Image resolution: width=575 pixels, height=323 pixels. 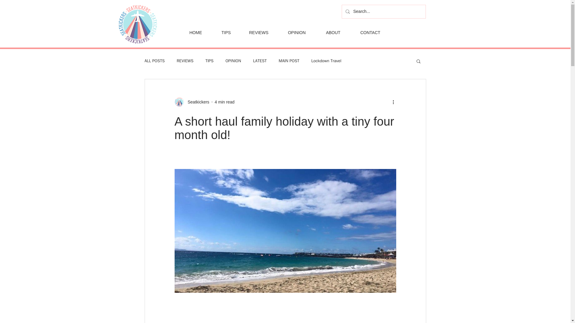 I want to click on OPINION, so click(x=233, y=61).